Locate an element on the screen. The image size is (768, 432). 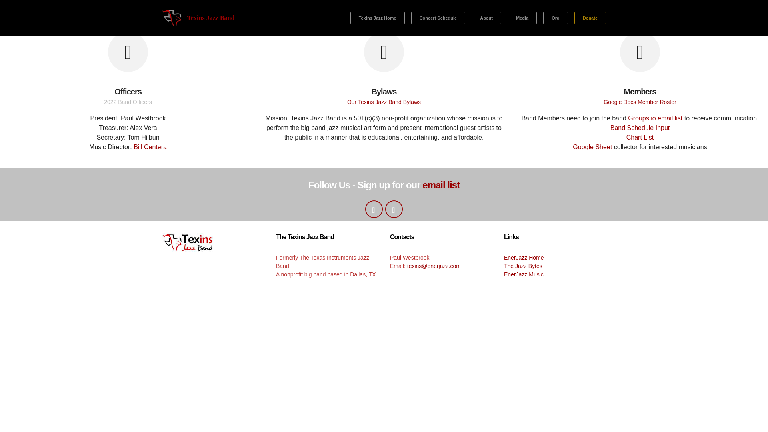
Our Texins Jazz Band Bylaws is located at coordinates (384, 102).